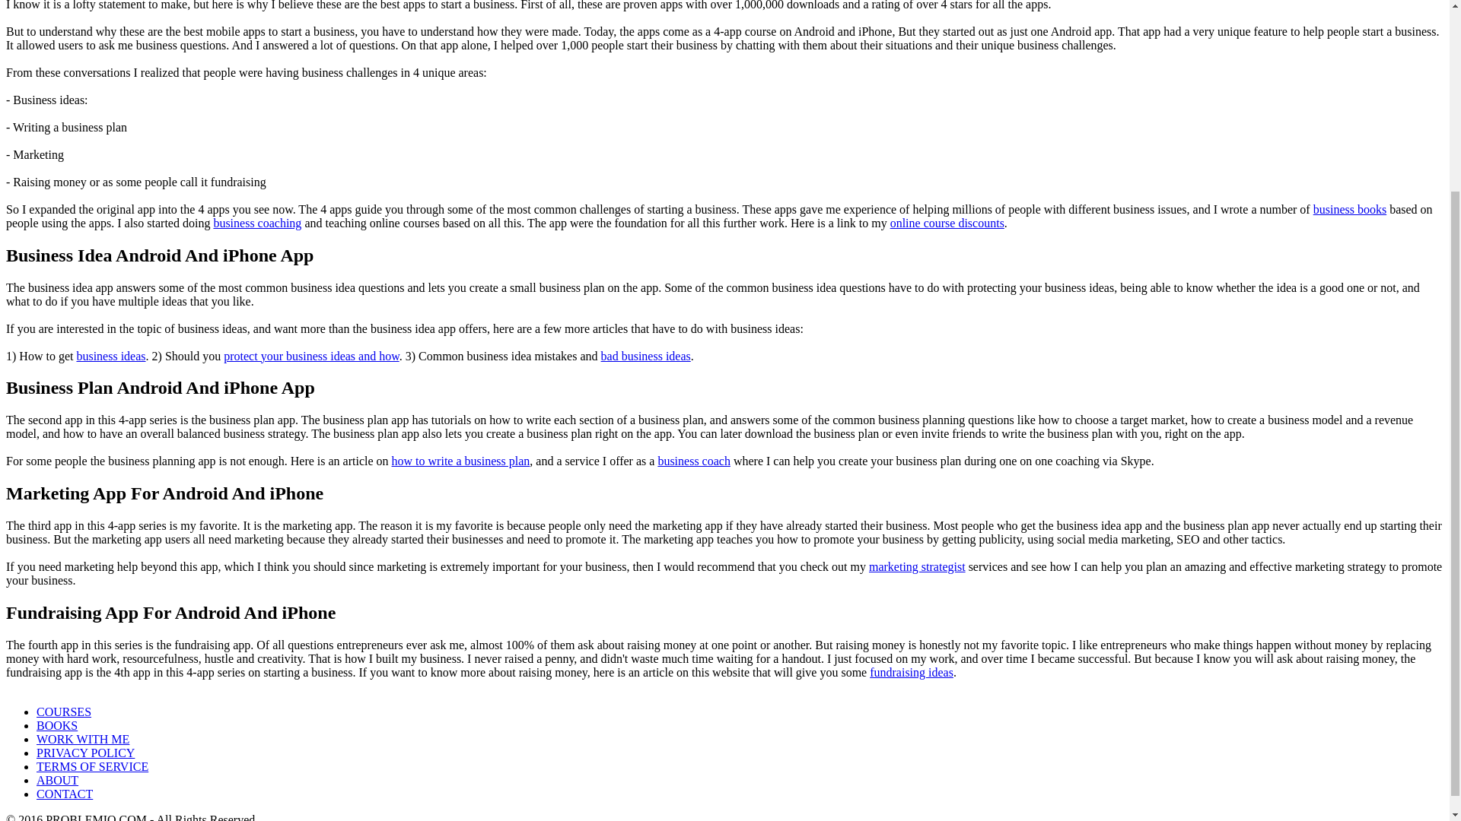  Describe the element at coordinates (918, 566) in the screenshot. I see `marketing strategist` at that location.